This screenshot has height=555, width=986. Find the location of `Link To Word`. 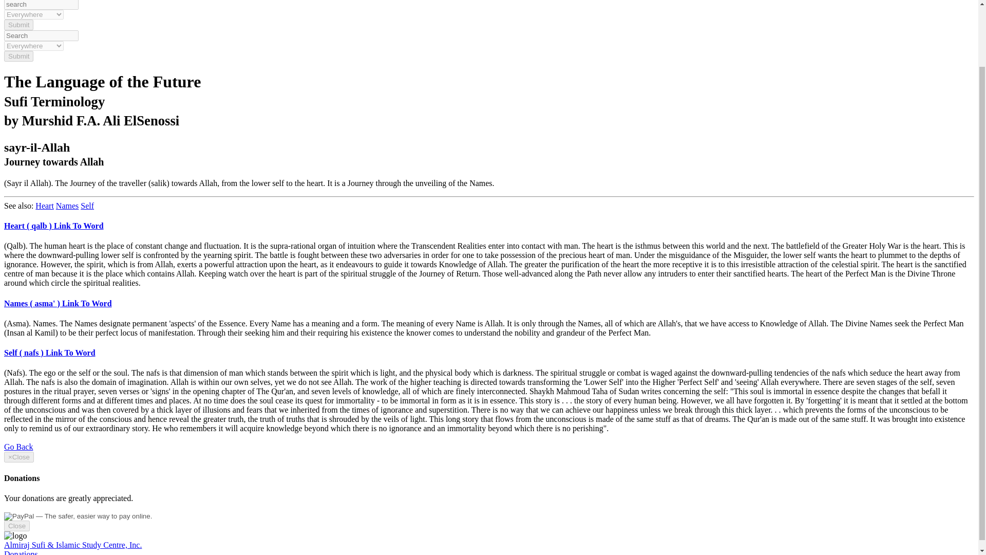

Link To Word is located at coordinates (70, 353).